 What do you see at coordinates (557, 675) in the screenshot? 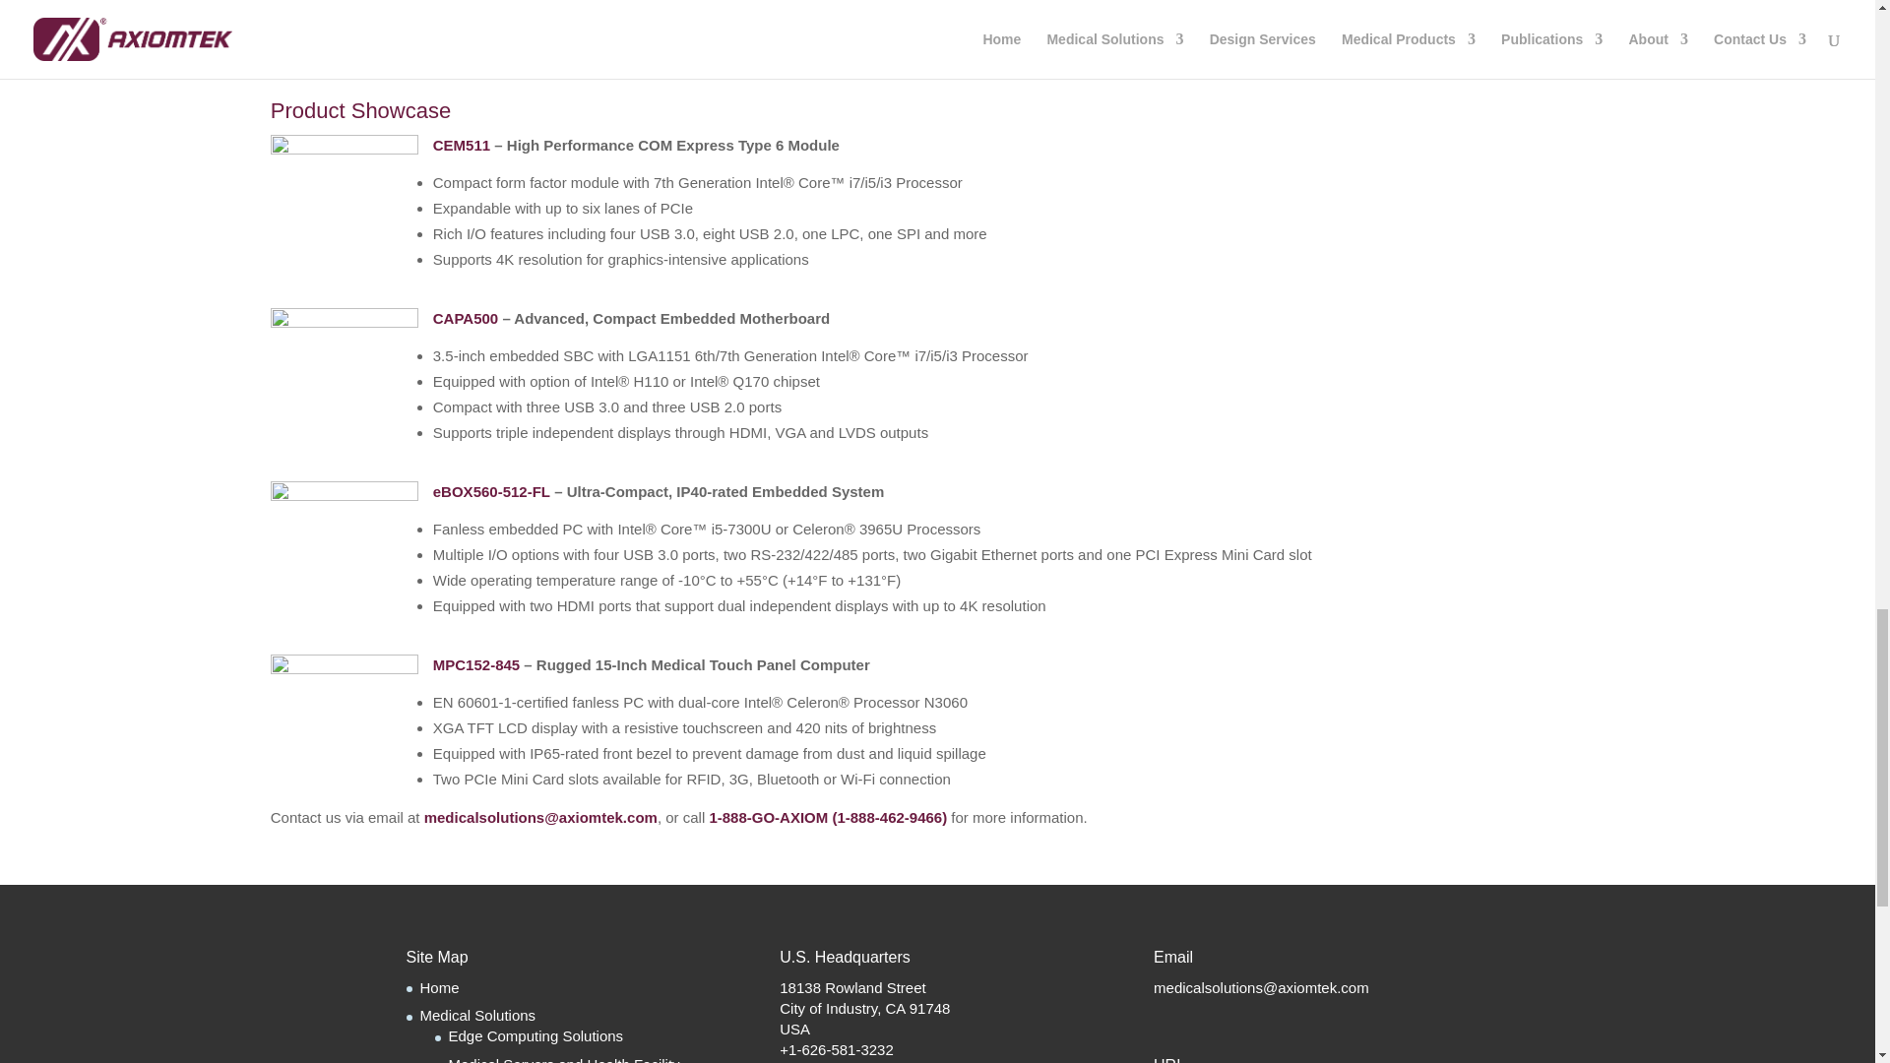
I see `MPC152-845` at bounding box center [557, 675].